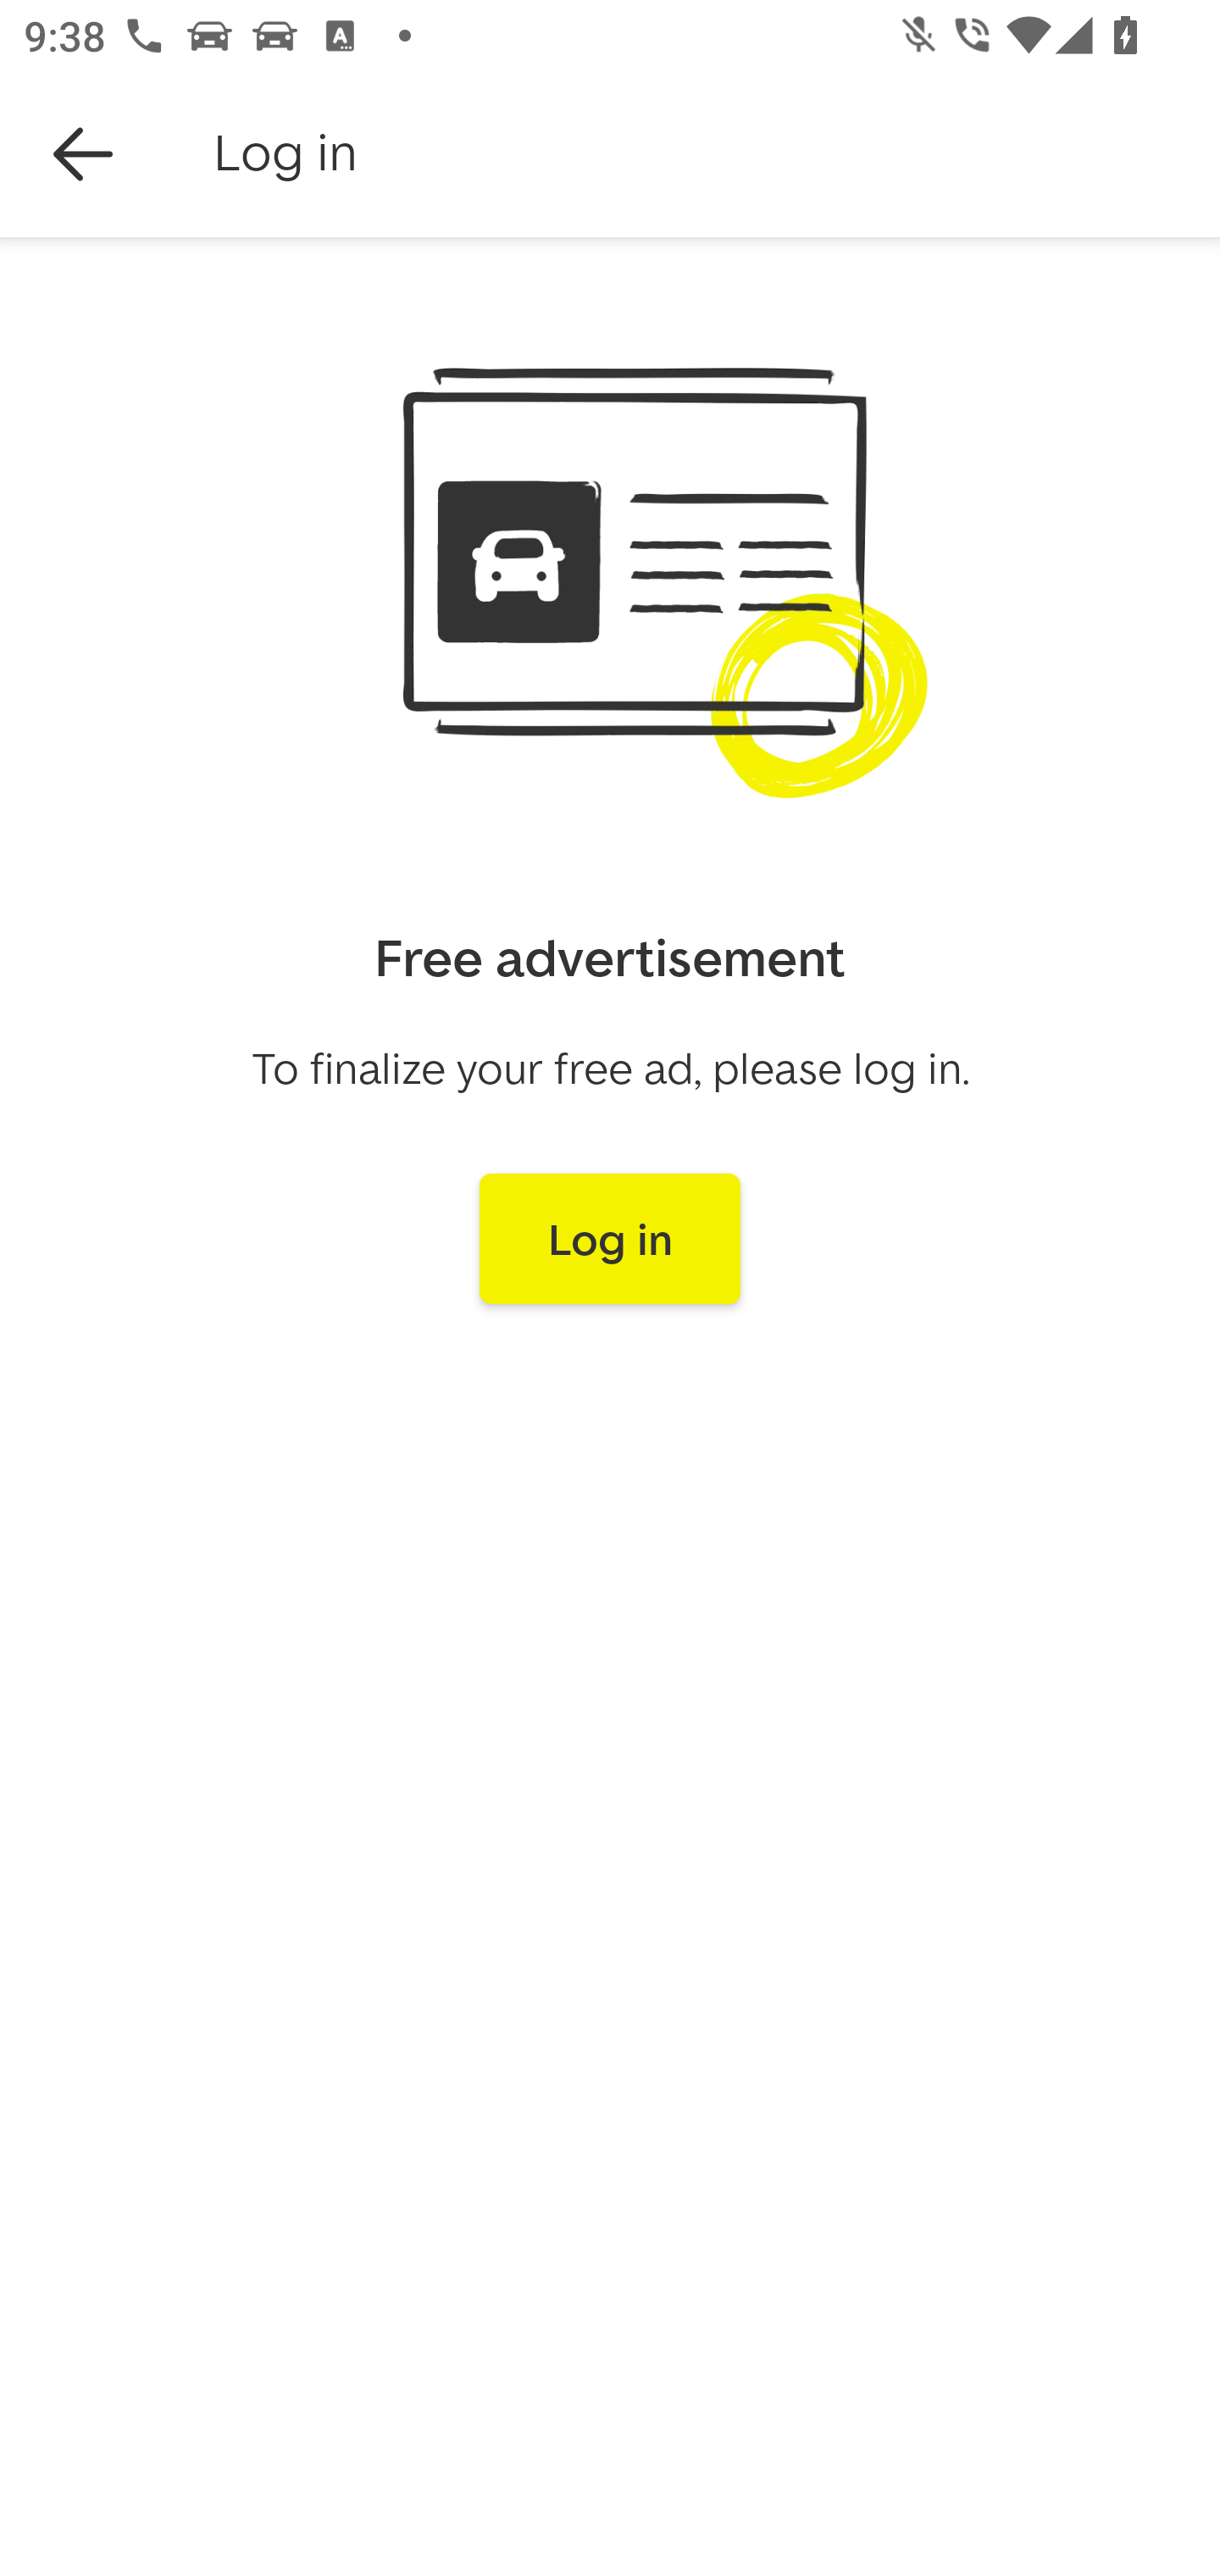 Image resolution: width=1220 pixels, height=2576 pixels. I want to click on Navigate up, so click(83, 154).